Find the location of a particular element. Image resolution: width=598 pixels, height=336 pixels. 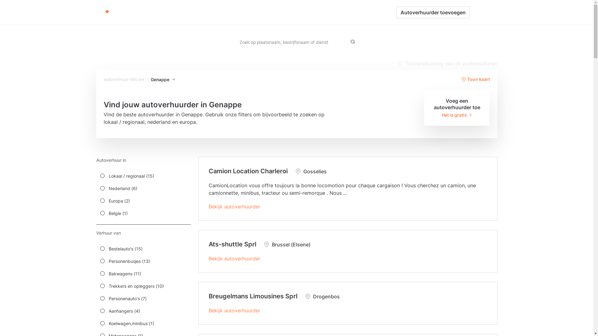

Europa (2) is located at coordinates (143, 201).